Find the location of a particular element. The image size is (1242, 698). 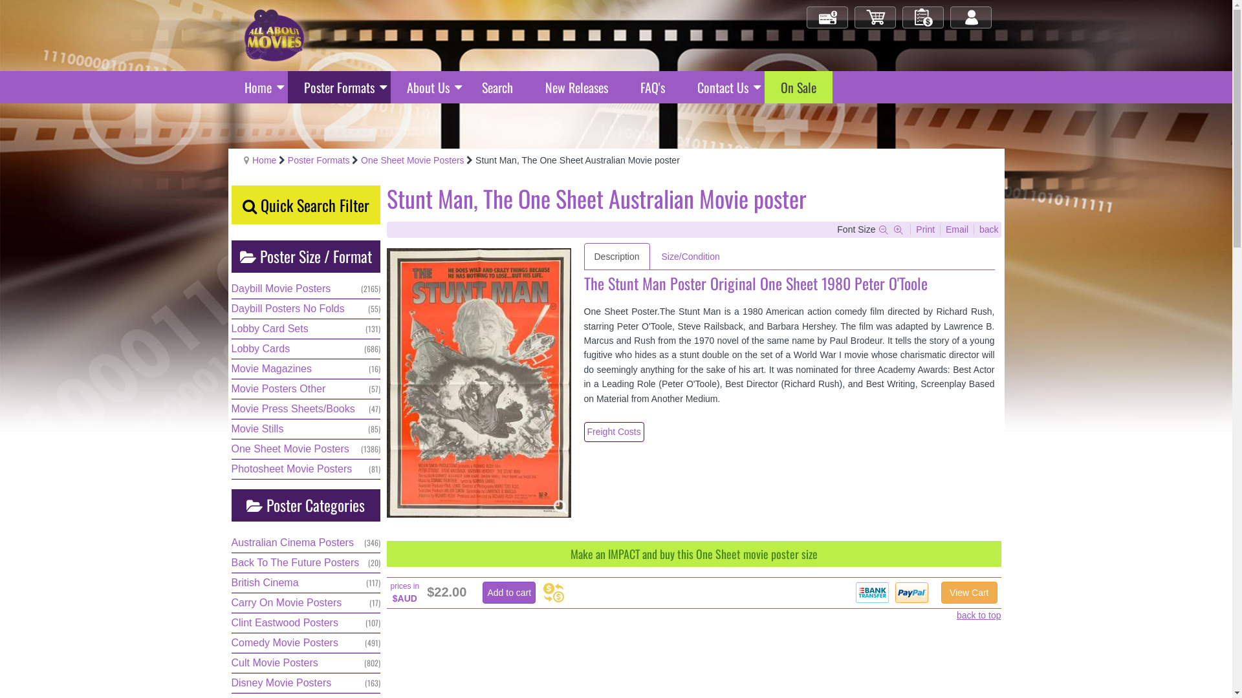

Contact Us is located at coordinates (722, 87).